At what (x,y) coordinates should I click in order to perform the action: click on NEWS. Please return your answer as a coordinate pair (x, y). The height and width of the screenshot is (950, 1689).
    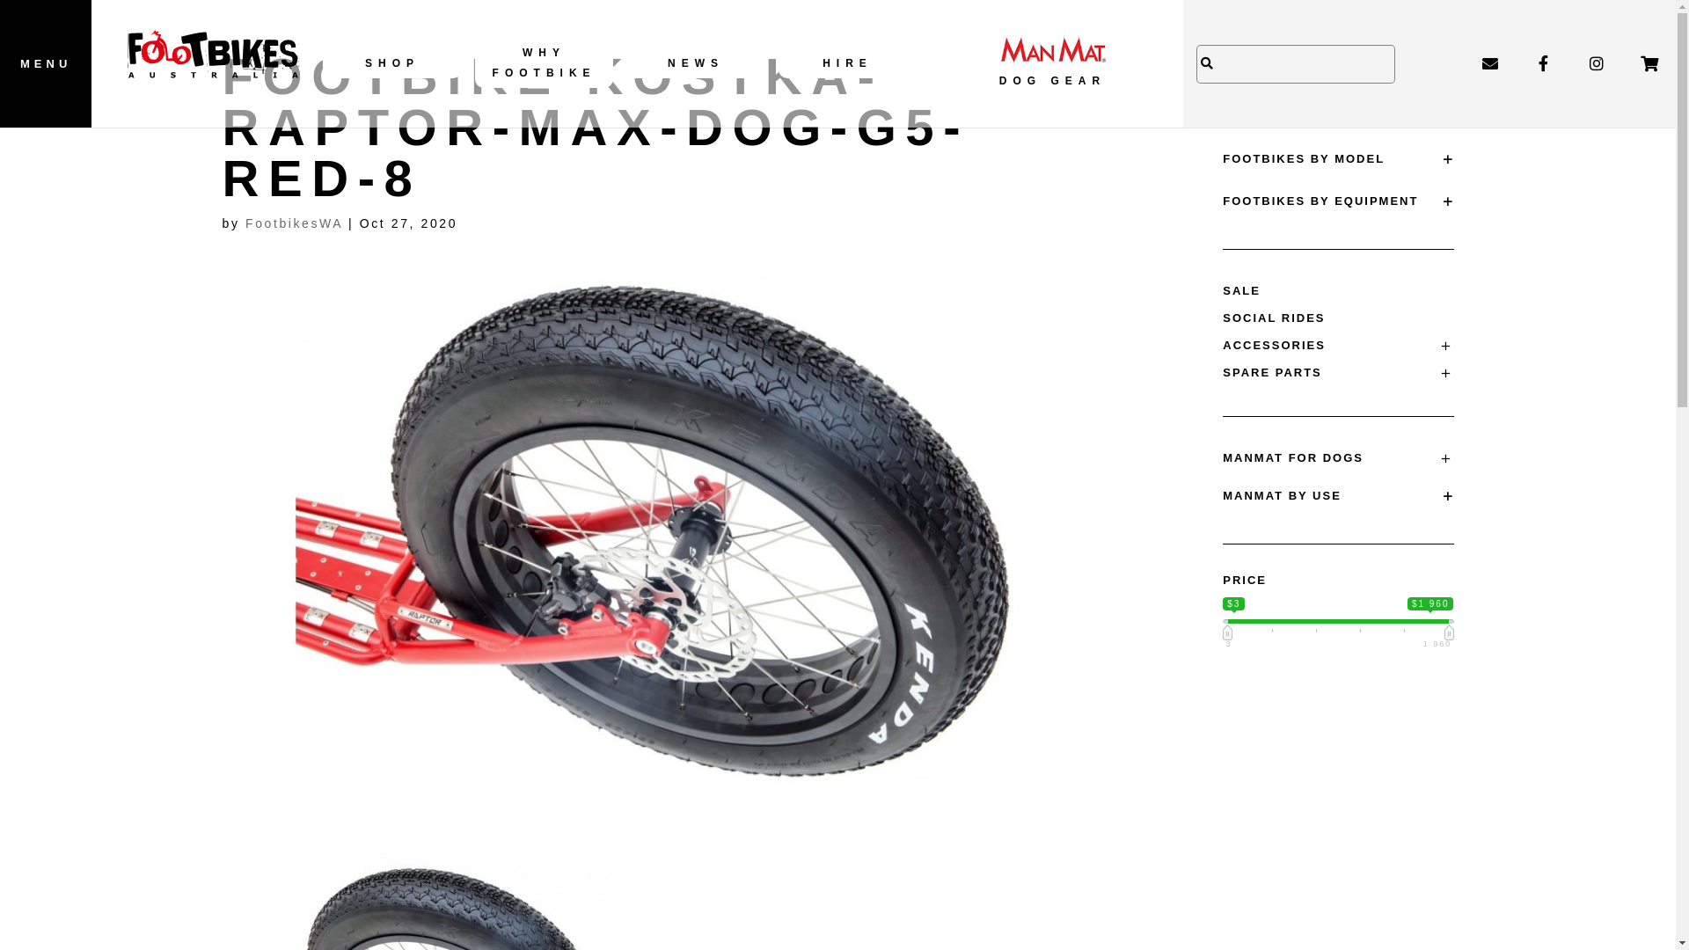
    Looking at the image, I should click on (695, 63).